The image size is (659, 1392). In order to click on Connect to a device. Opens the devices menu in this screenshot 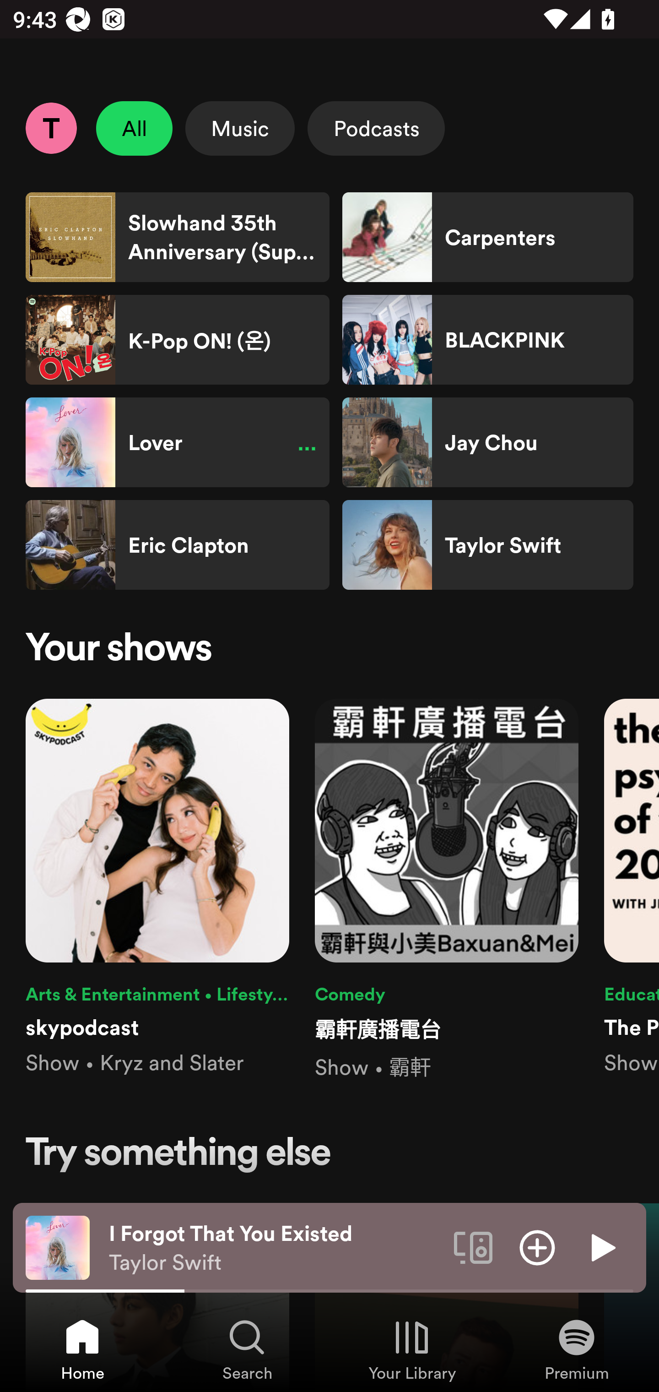, I will do `click(473, 1247)`.